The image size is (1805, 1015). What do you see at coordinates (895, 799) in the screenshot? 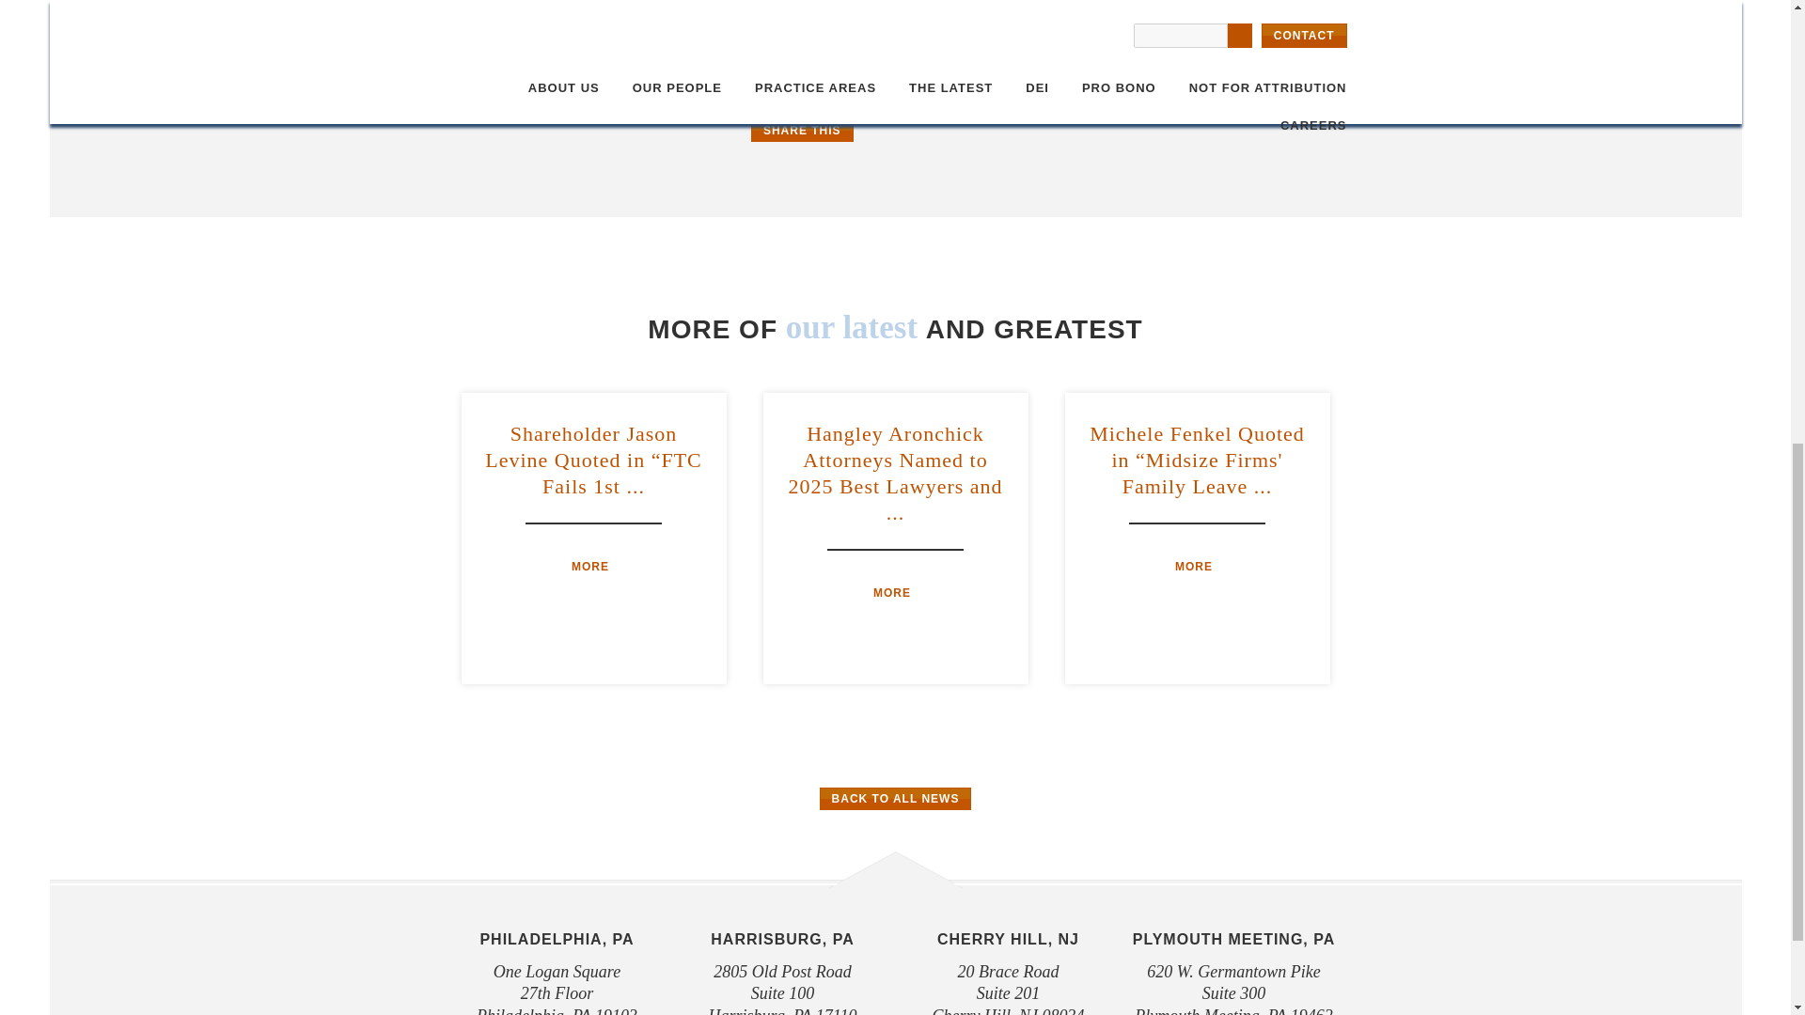
I see `BACK TO ALL NEWS` at bounding box center [895, 799].